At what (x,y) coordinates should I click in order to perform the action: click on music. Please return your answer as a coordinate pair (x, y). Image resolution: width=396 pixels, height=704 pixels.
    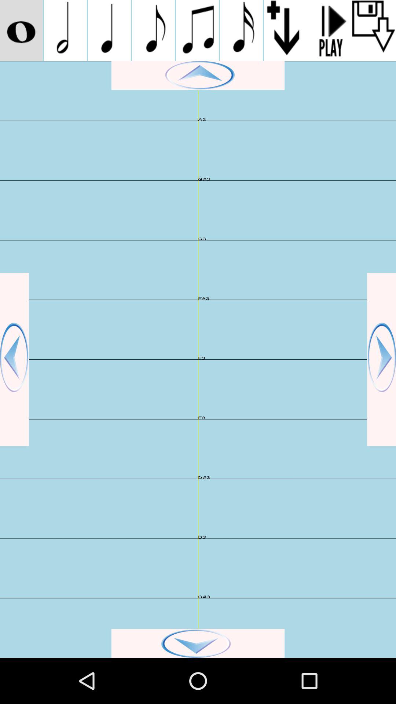
    Looking at the image, I should click on (197, 30).